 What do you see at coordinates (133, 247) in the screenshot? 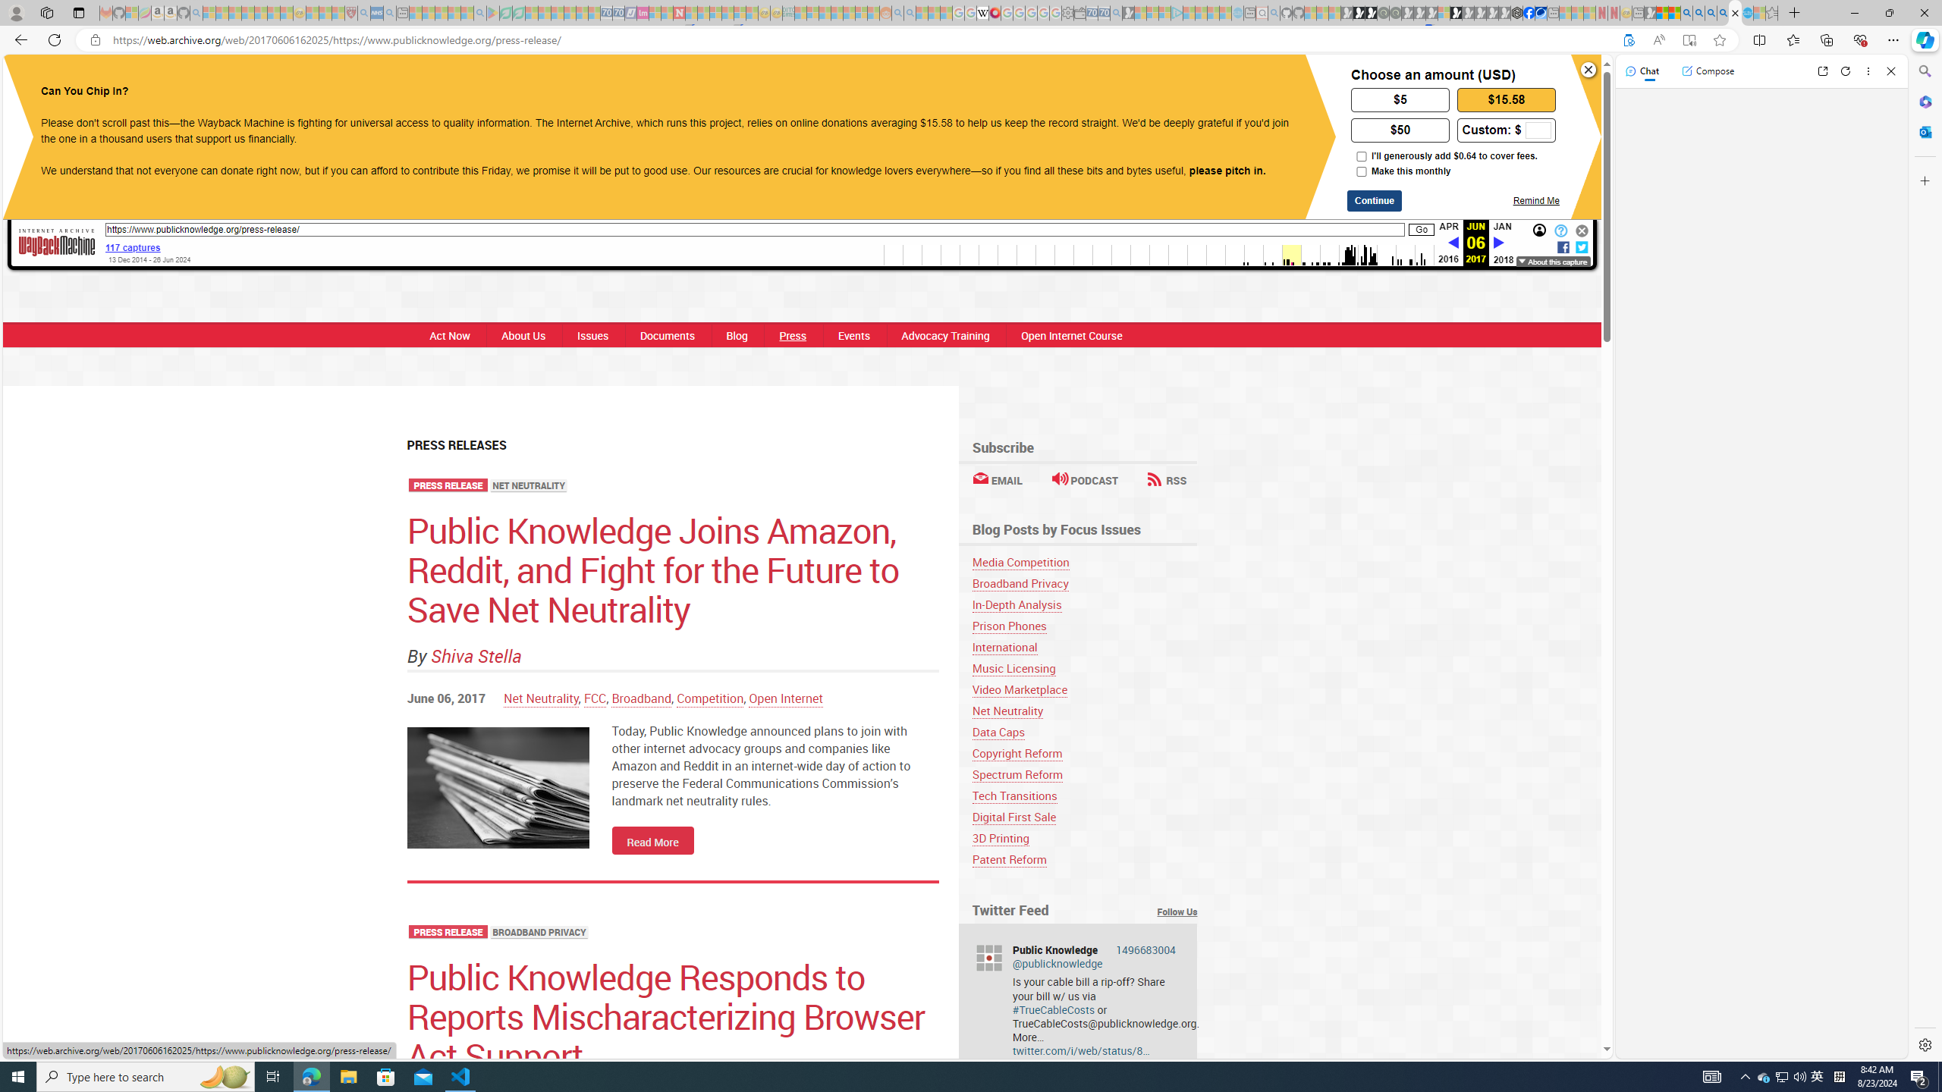
I see `117 captures` at bounding box center [133, 247].